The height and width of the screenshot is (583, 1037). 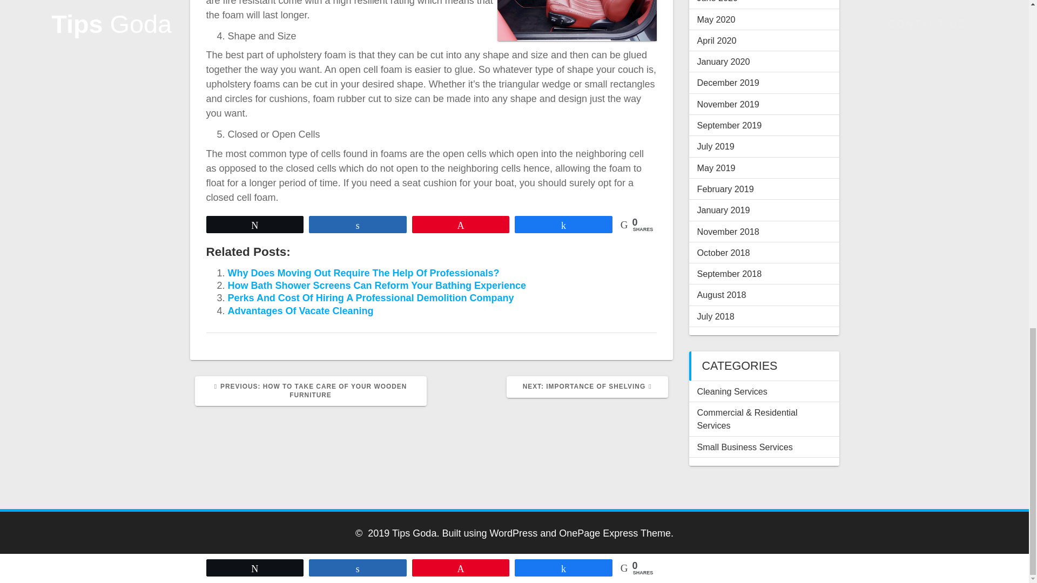 What do you see at coordinates (377, 285) in the screenshot?
I see `How Bath Shower Screens Can Reform Your Bathing Experience` at bounding box center [377, 285].